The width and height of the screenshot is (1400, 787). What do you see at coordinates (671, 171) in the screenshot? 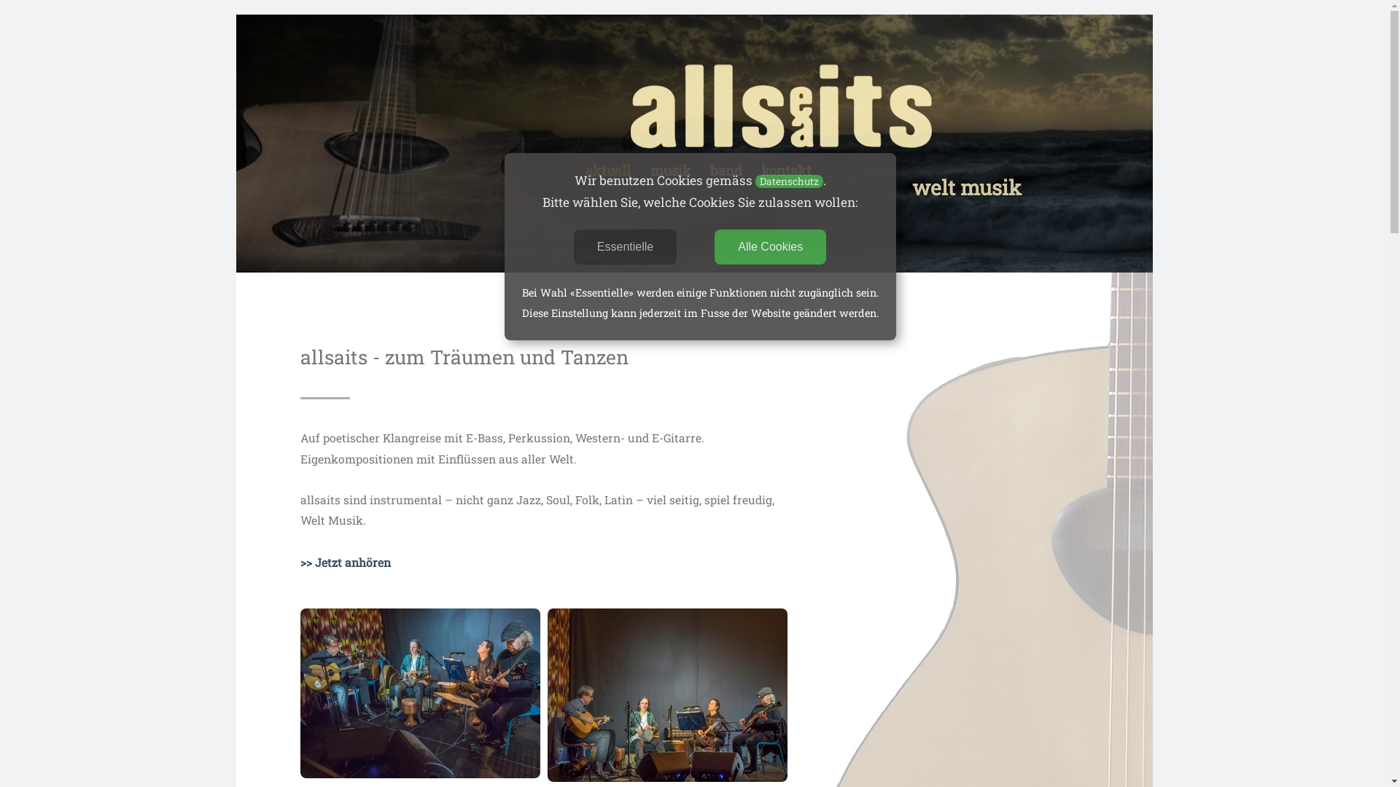
I see `musik` at bounding box center [671, 171].